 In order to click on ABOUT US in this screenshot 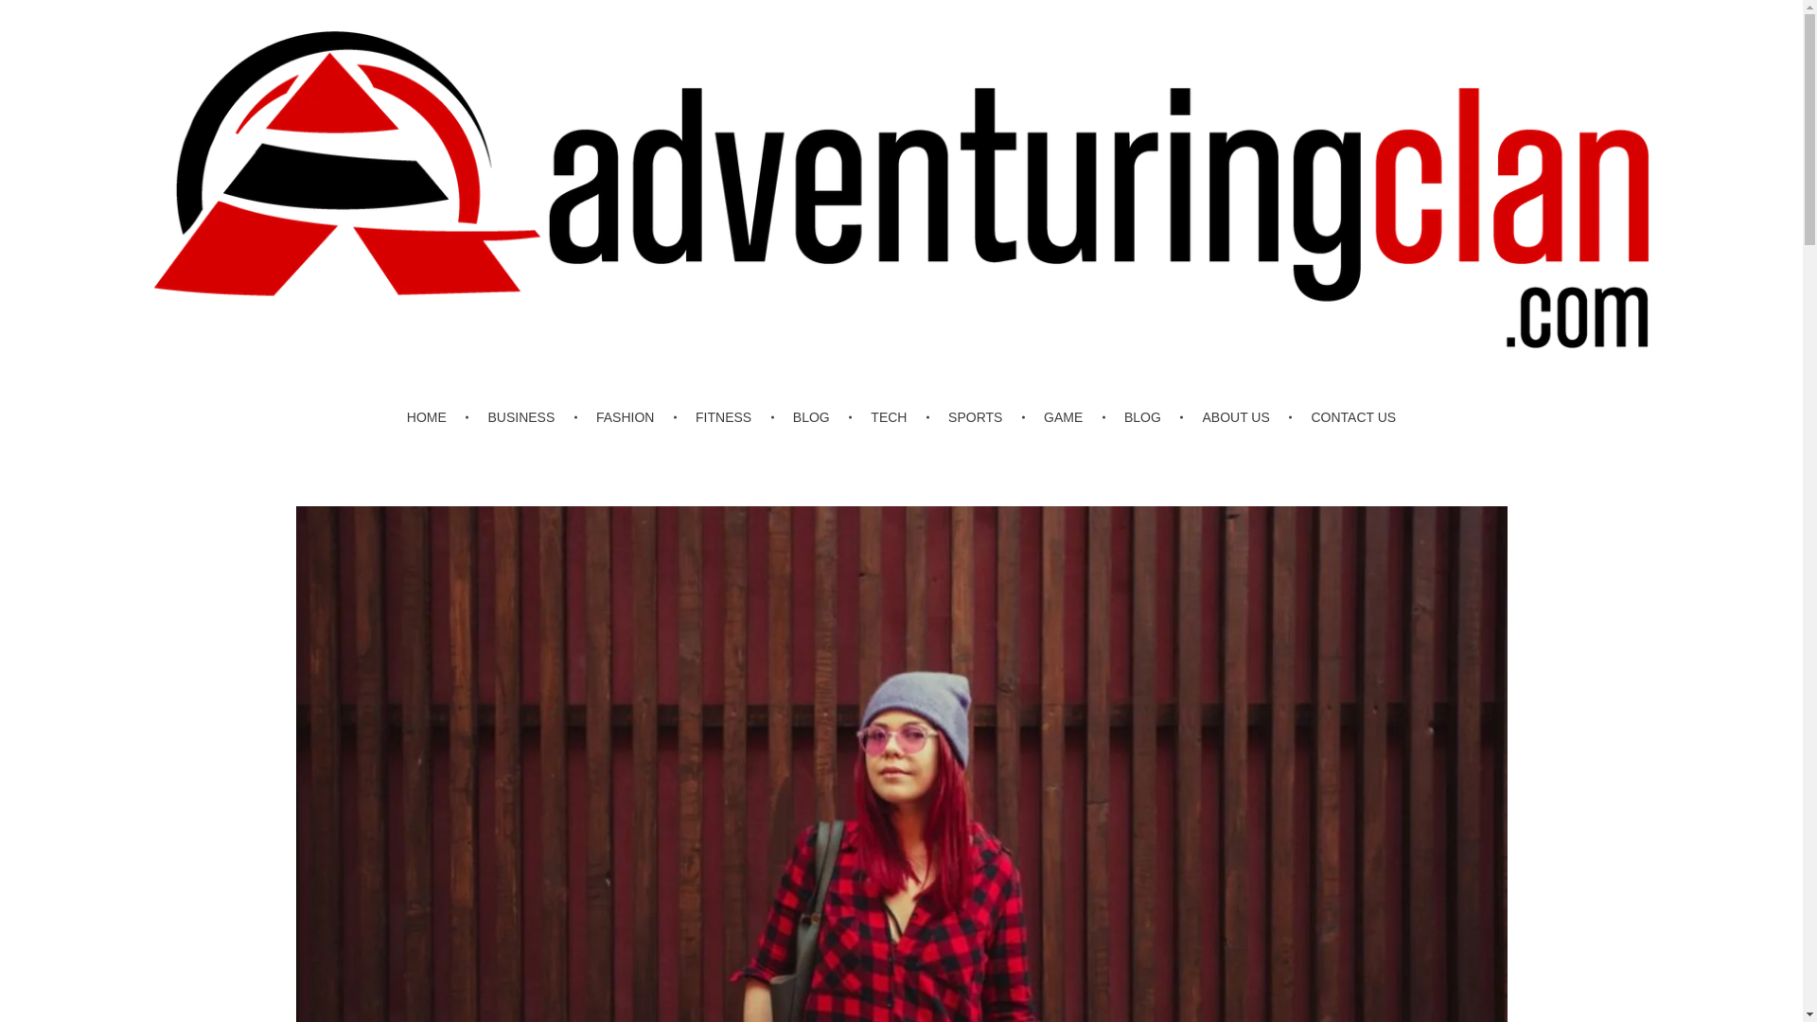, I will do `click(1239, 417)`.